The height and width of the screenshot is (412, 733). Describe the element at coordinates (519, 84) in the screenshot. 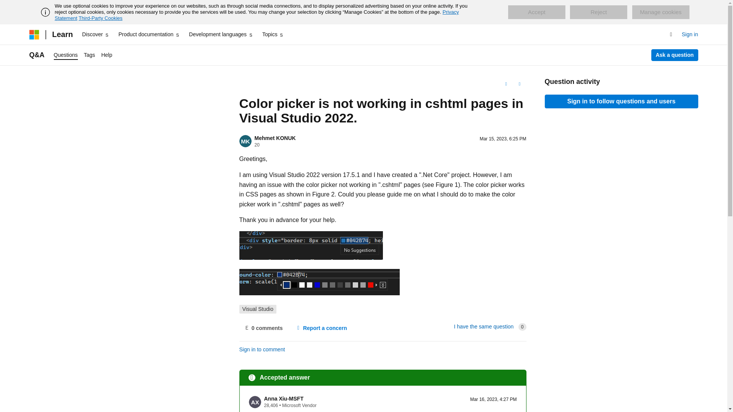

I see `Share this question` at that location.